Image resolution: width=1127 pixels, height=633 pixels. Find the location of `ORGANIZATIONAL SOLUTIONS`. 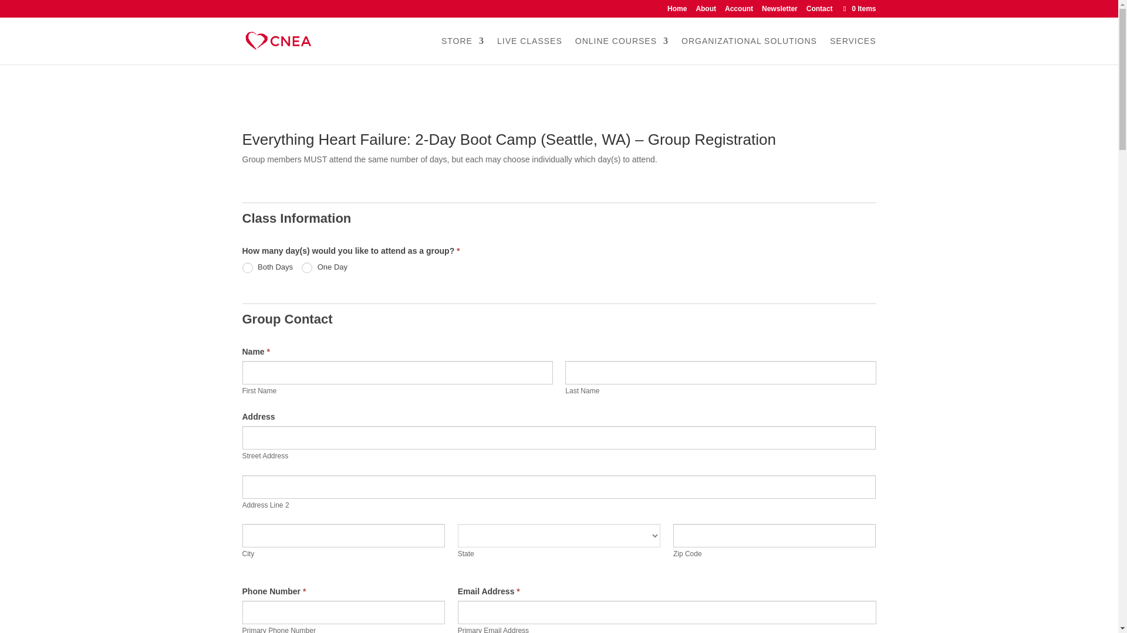

ORGANIZATIONAL SOLUTIONS is located at coordinates (749, 50).